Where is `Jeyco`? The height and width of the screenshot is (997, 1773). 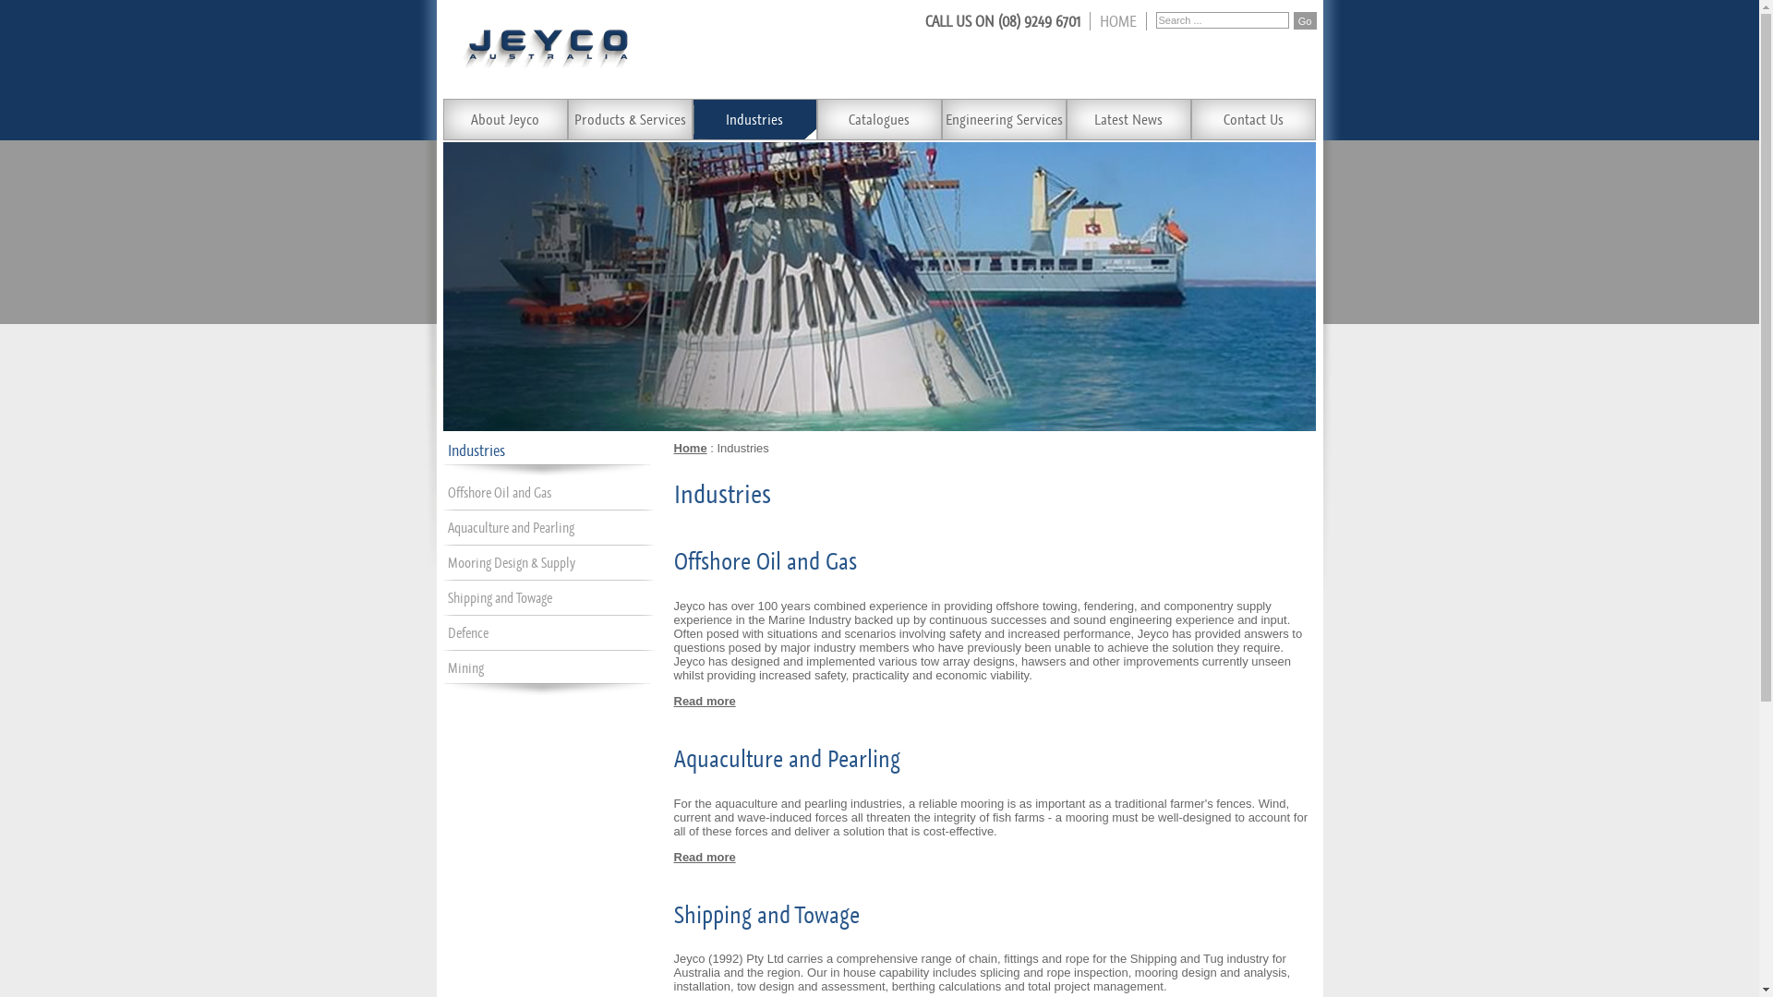 Jeyco is located at coordinates (546, 48).